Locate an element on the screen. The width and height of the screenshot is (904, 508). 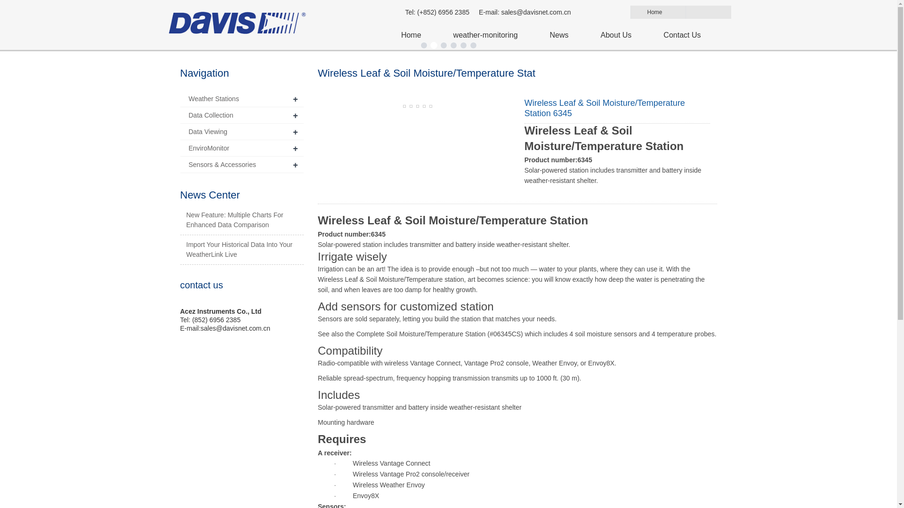
Home is located at coordinates (411, 35).